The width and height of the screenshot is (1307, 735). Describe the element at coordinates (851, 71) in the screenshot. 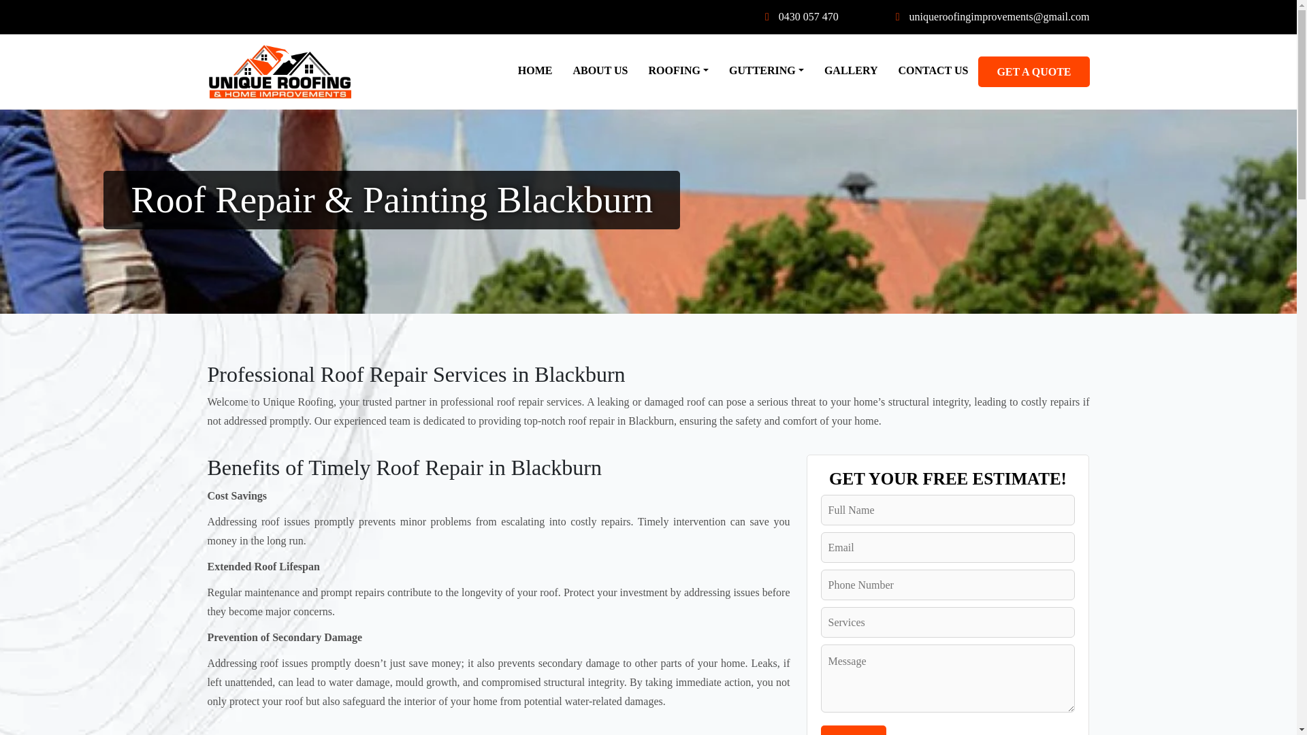

I see `GALLERY` at that location.